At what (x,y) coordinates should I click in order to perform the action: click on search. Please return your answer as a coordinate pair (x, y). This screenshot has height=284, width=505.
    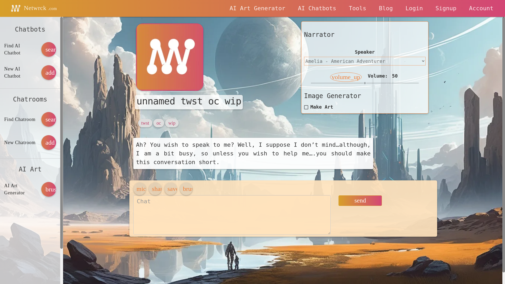
    Looking at the image, I should click on (49, 49).